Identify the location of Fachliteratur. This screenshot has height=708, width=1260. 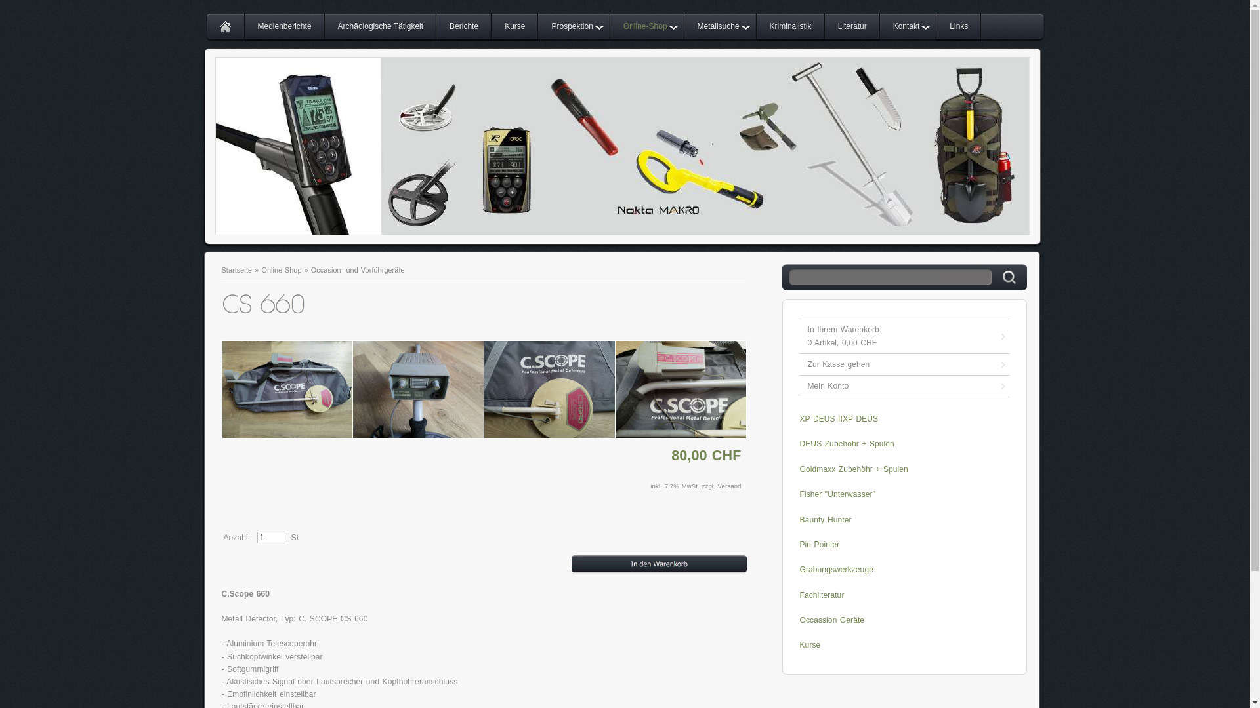
(822, 595).